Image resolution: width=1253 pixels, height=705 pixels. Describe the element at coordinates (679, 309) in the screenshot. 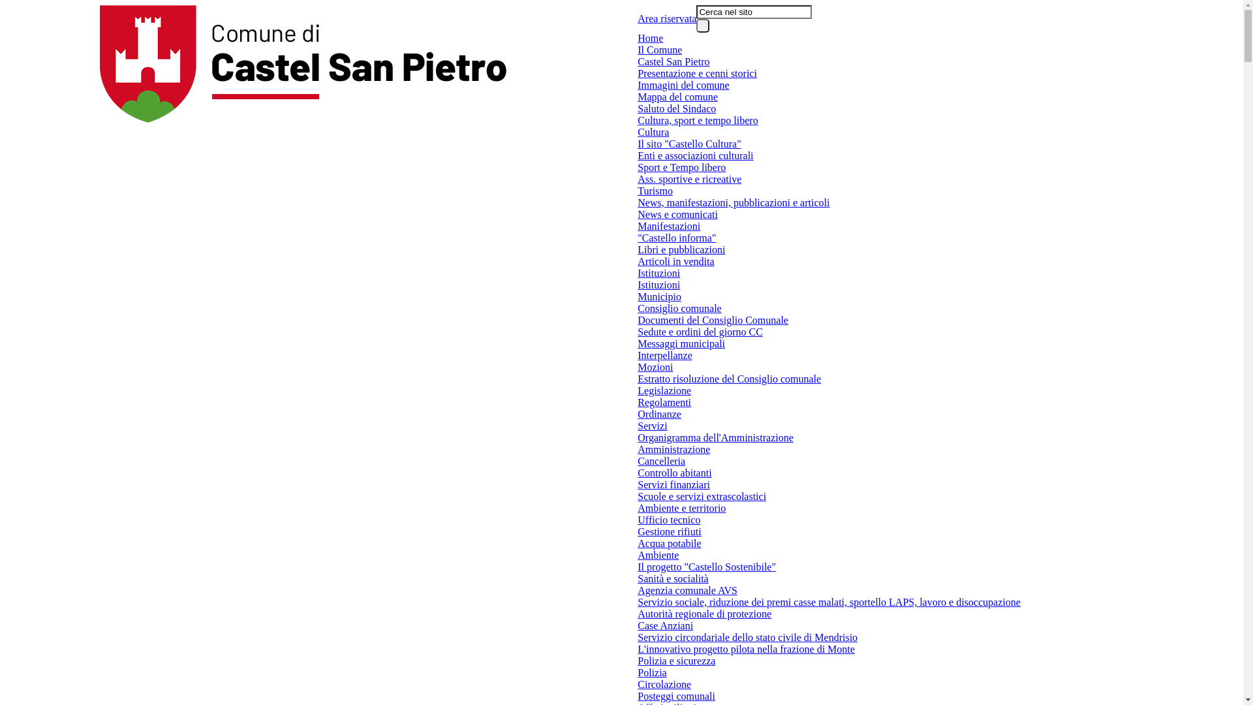

I see `Consiglio comunale` at that location.